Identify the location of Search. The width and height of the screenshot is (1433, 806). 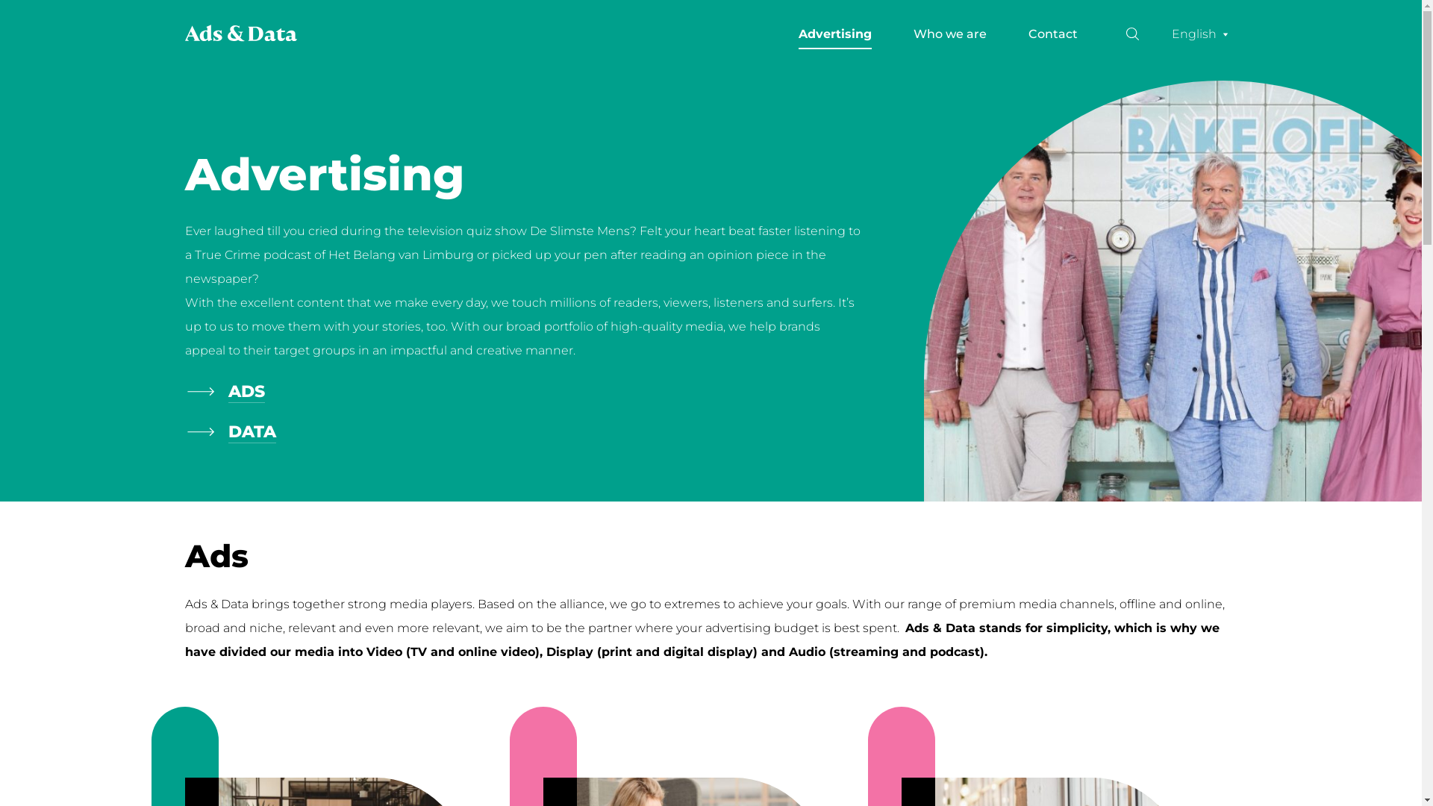
(1258, 34).